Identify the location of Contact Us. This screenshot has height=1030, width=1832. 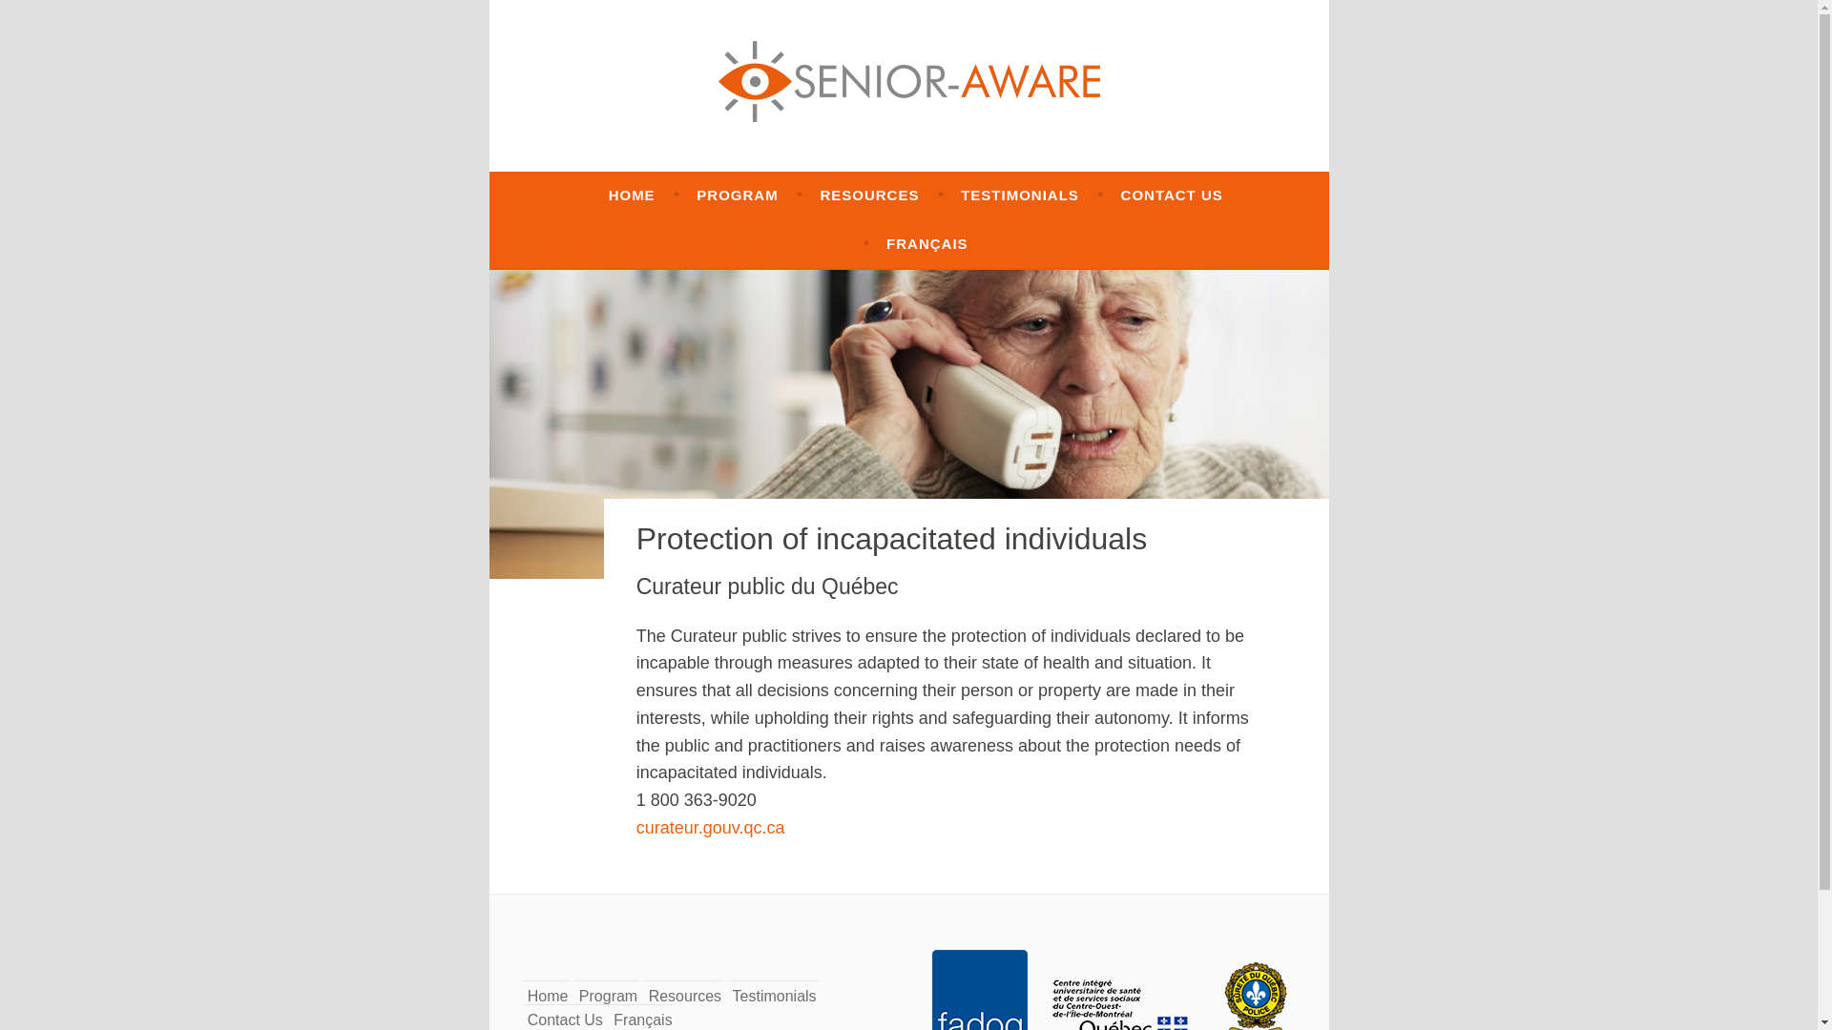
(565, 1019).